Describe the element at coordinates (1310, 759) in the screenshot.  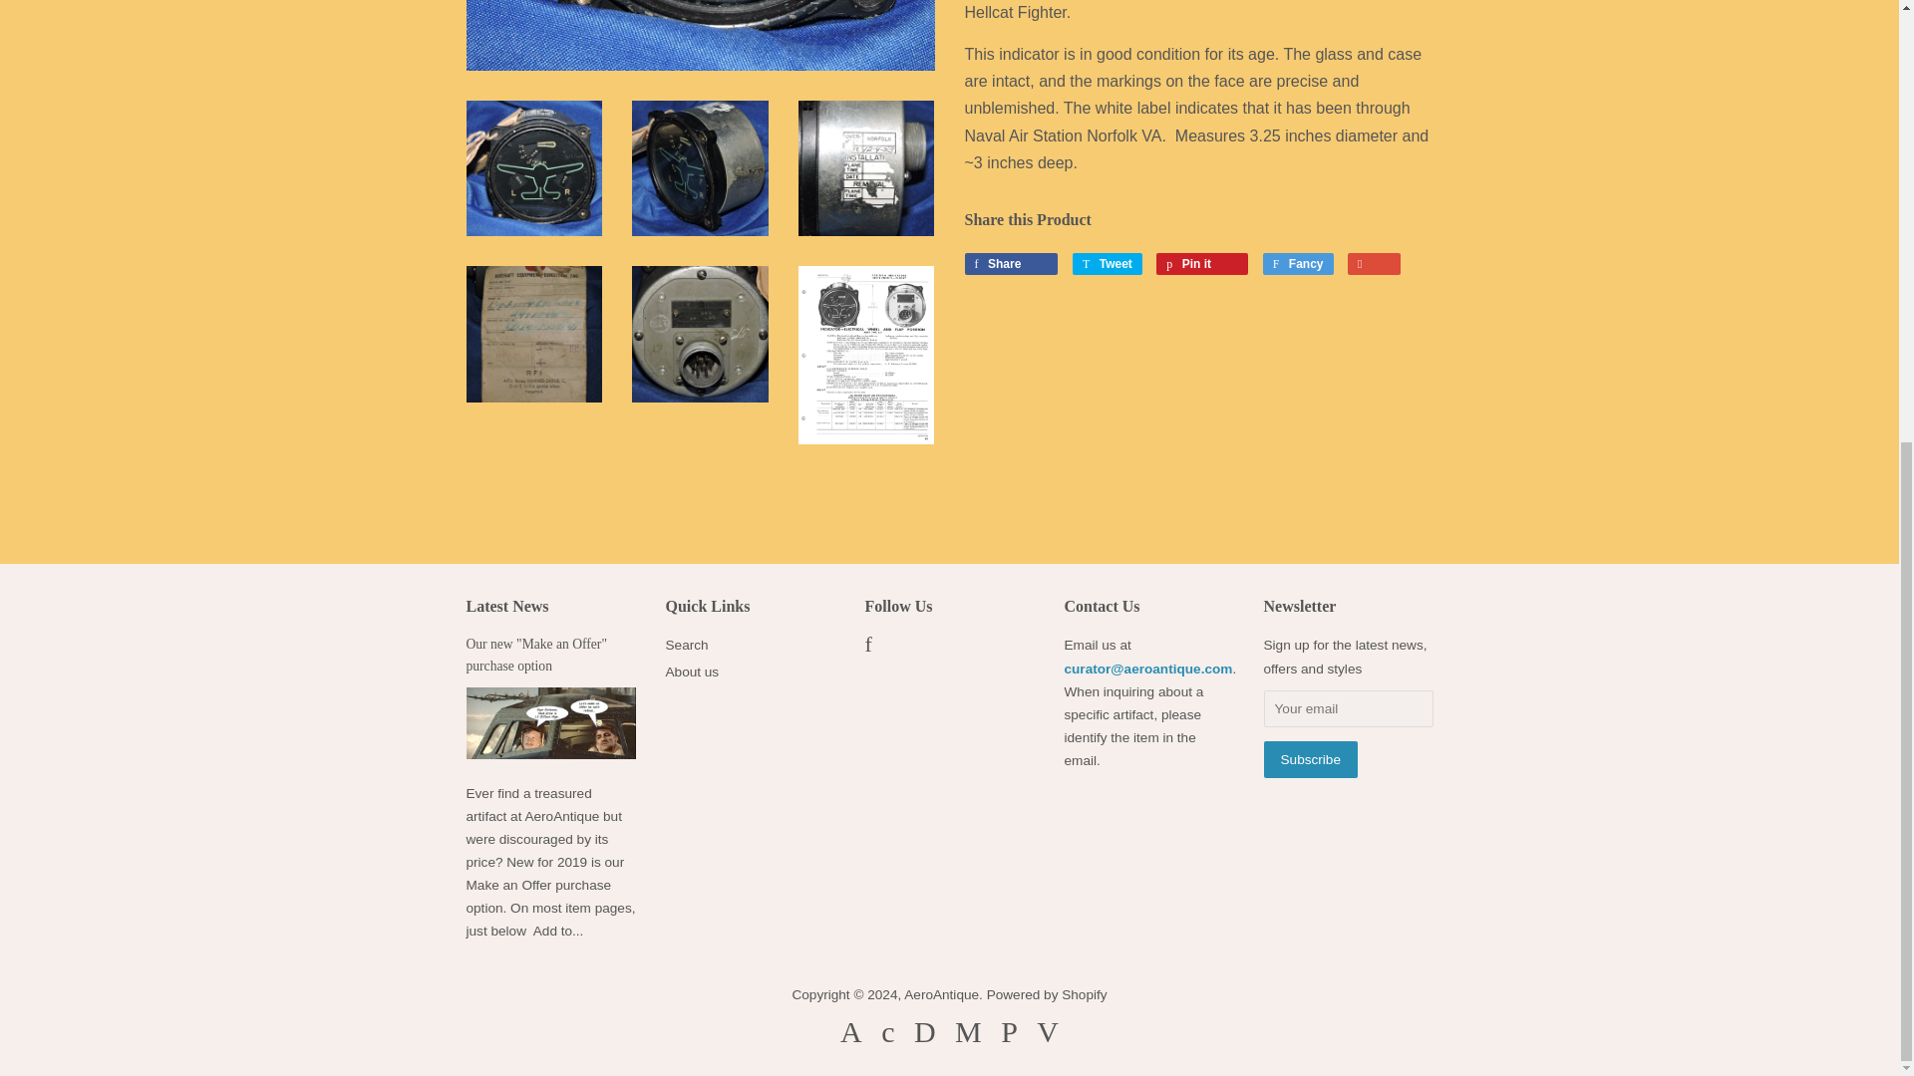
I see `Subscribe` at that location.